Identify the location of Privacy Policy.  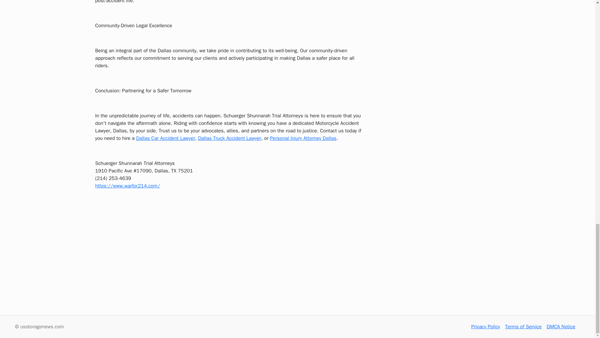
(485, 327).